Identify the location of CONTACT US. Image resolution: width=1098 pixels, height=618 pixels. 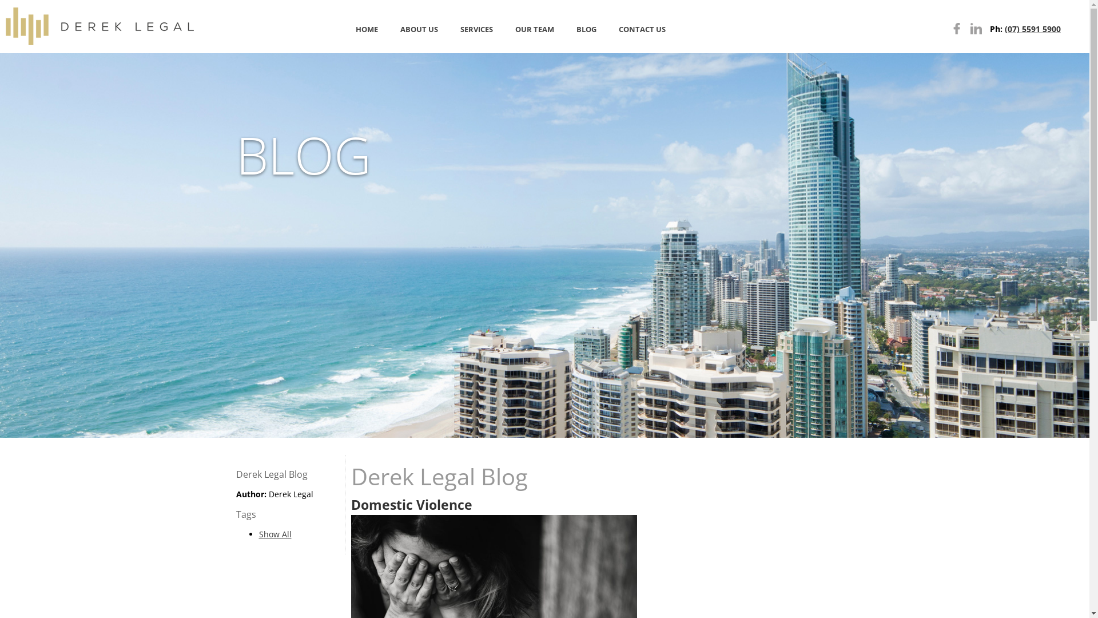
(642, 26).